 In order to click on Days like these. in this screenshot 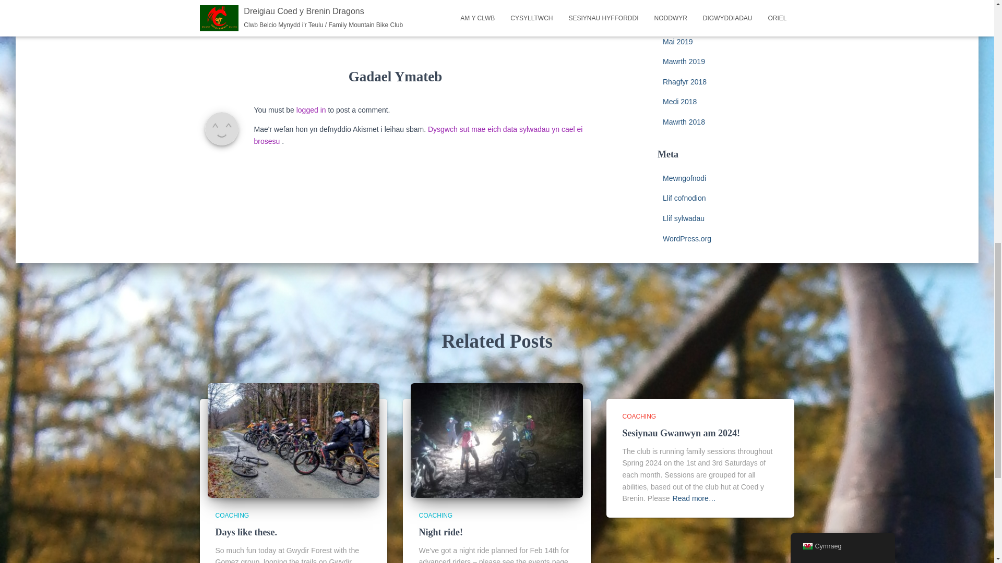, I will do `click(293, 440)`.